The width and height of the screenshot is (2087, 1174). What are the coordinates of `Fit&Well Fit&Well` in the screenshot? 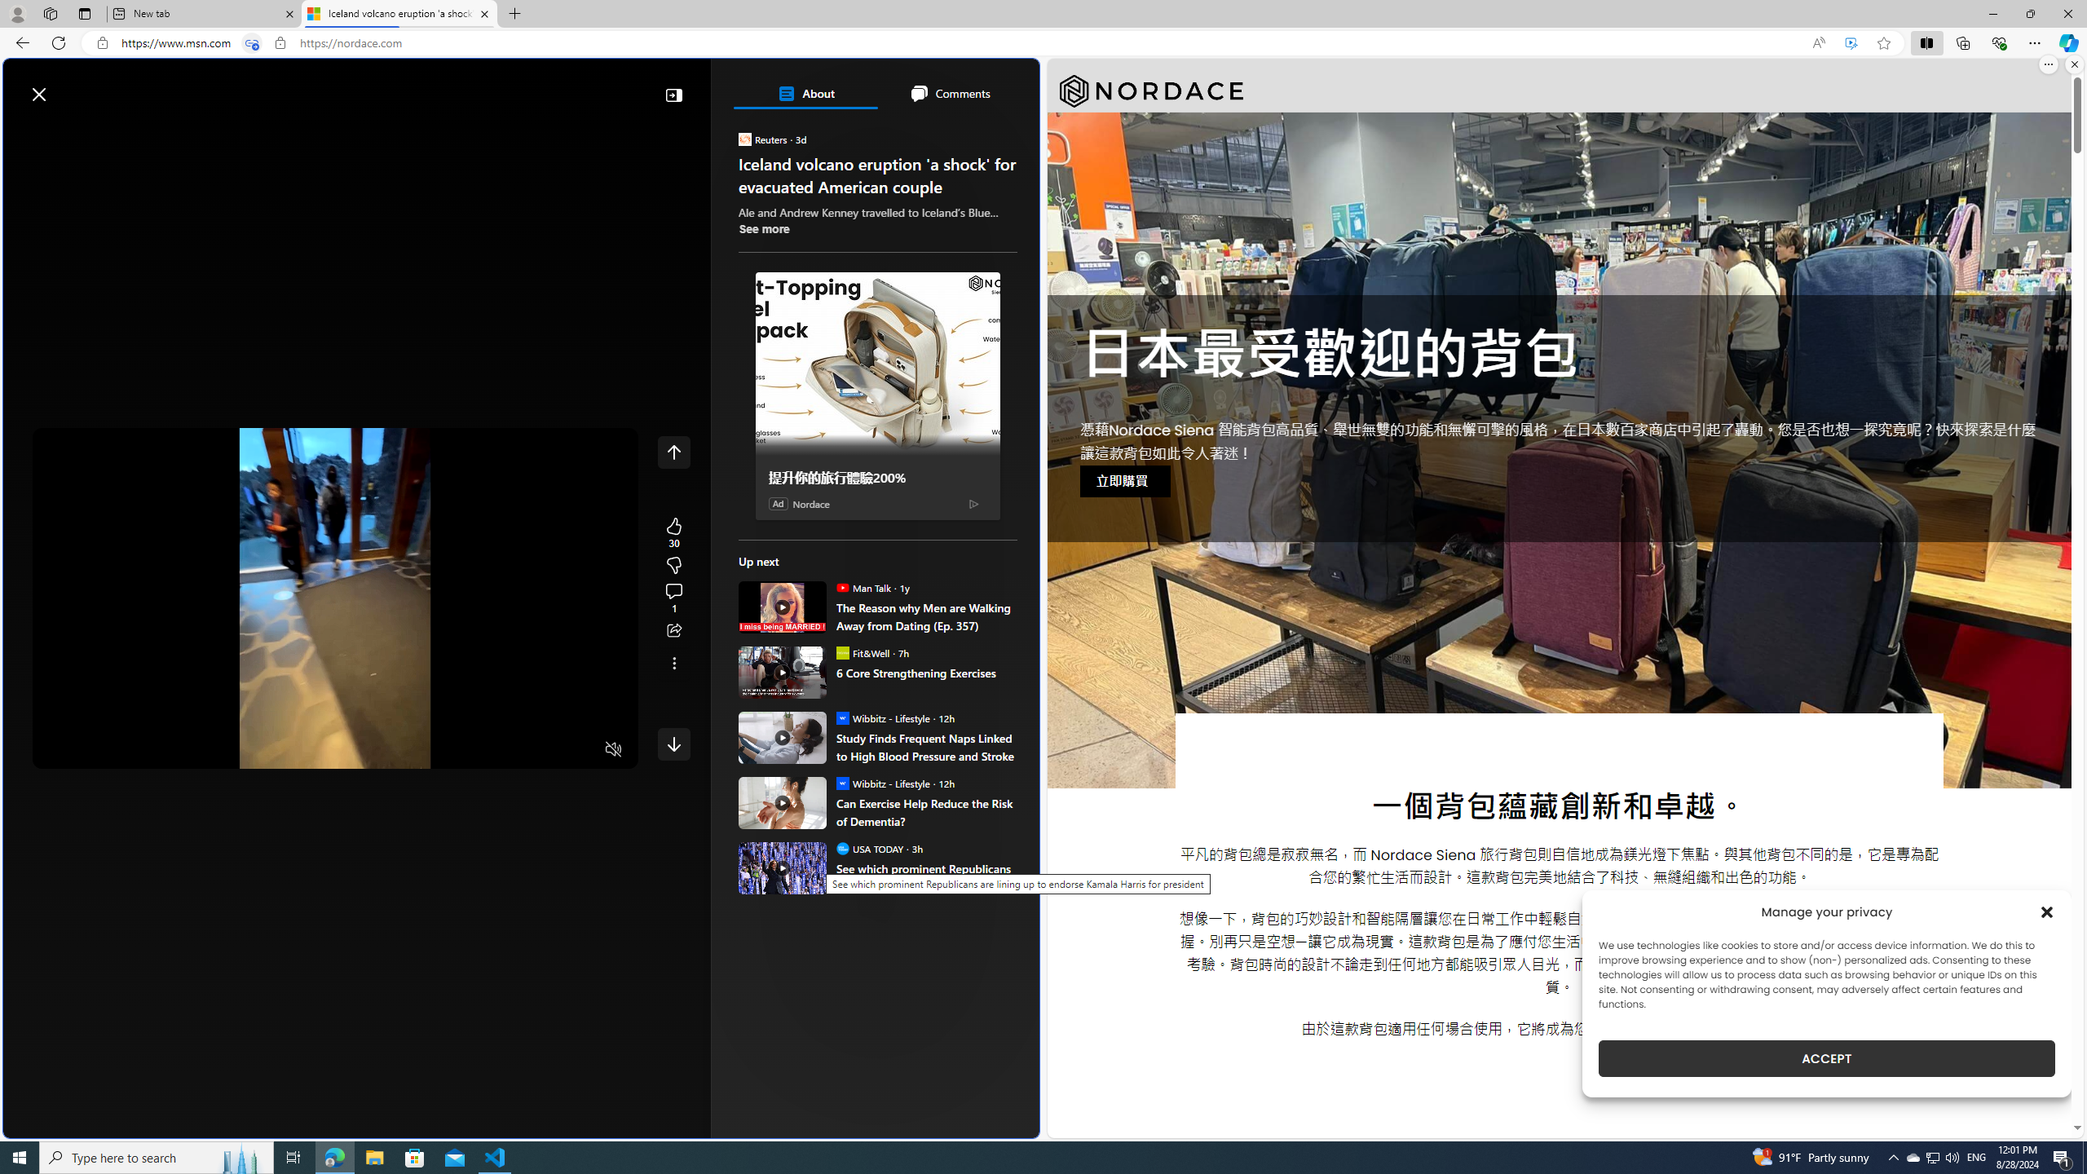 It's located at (863, 652).